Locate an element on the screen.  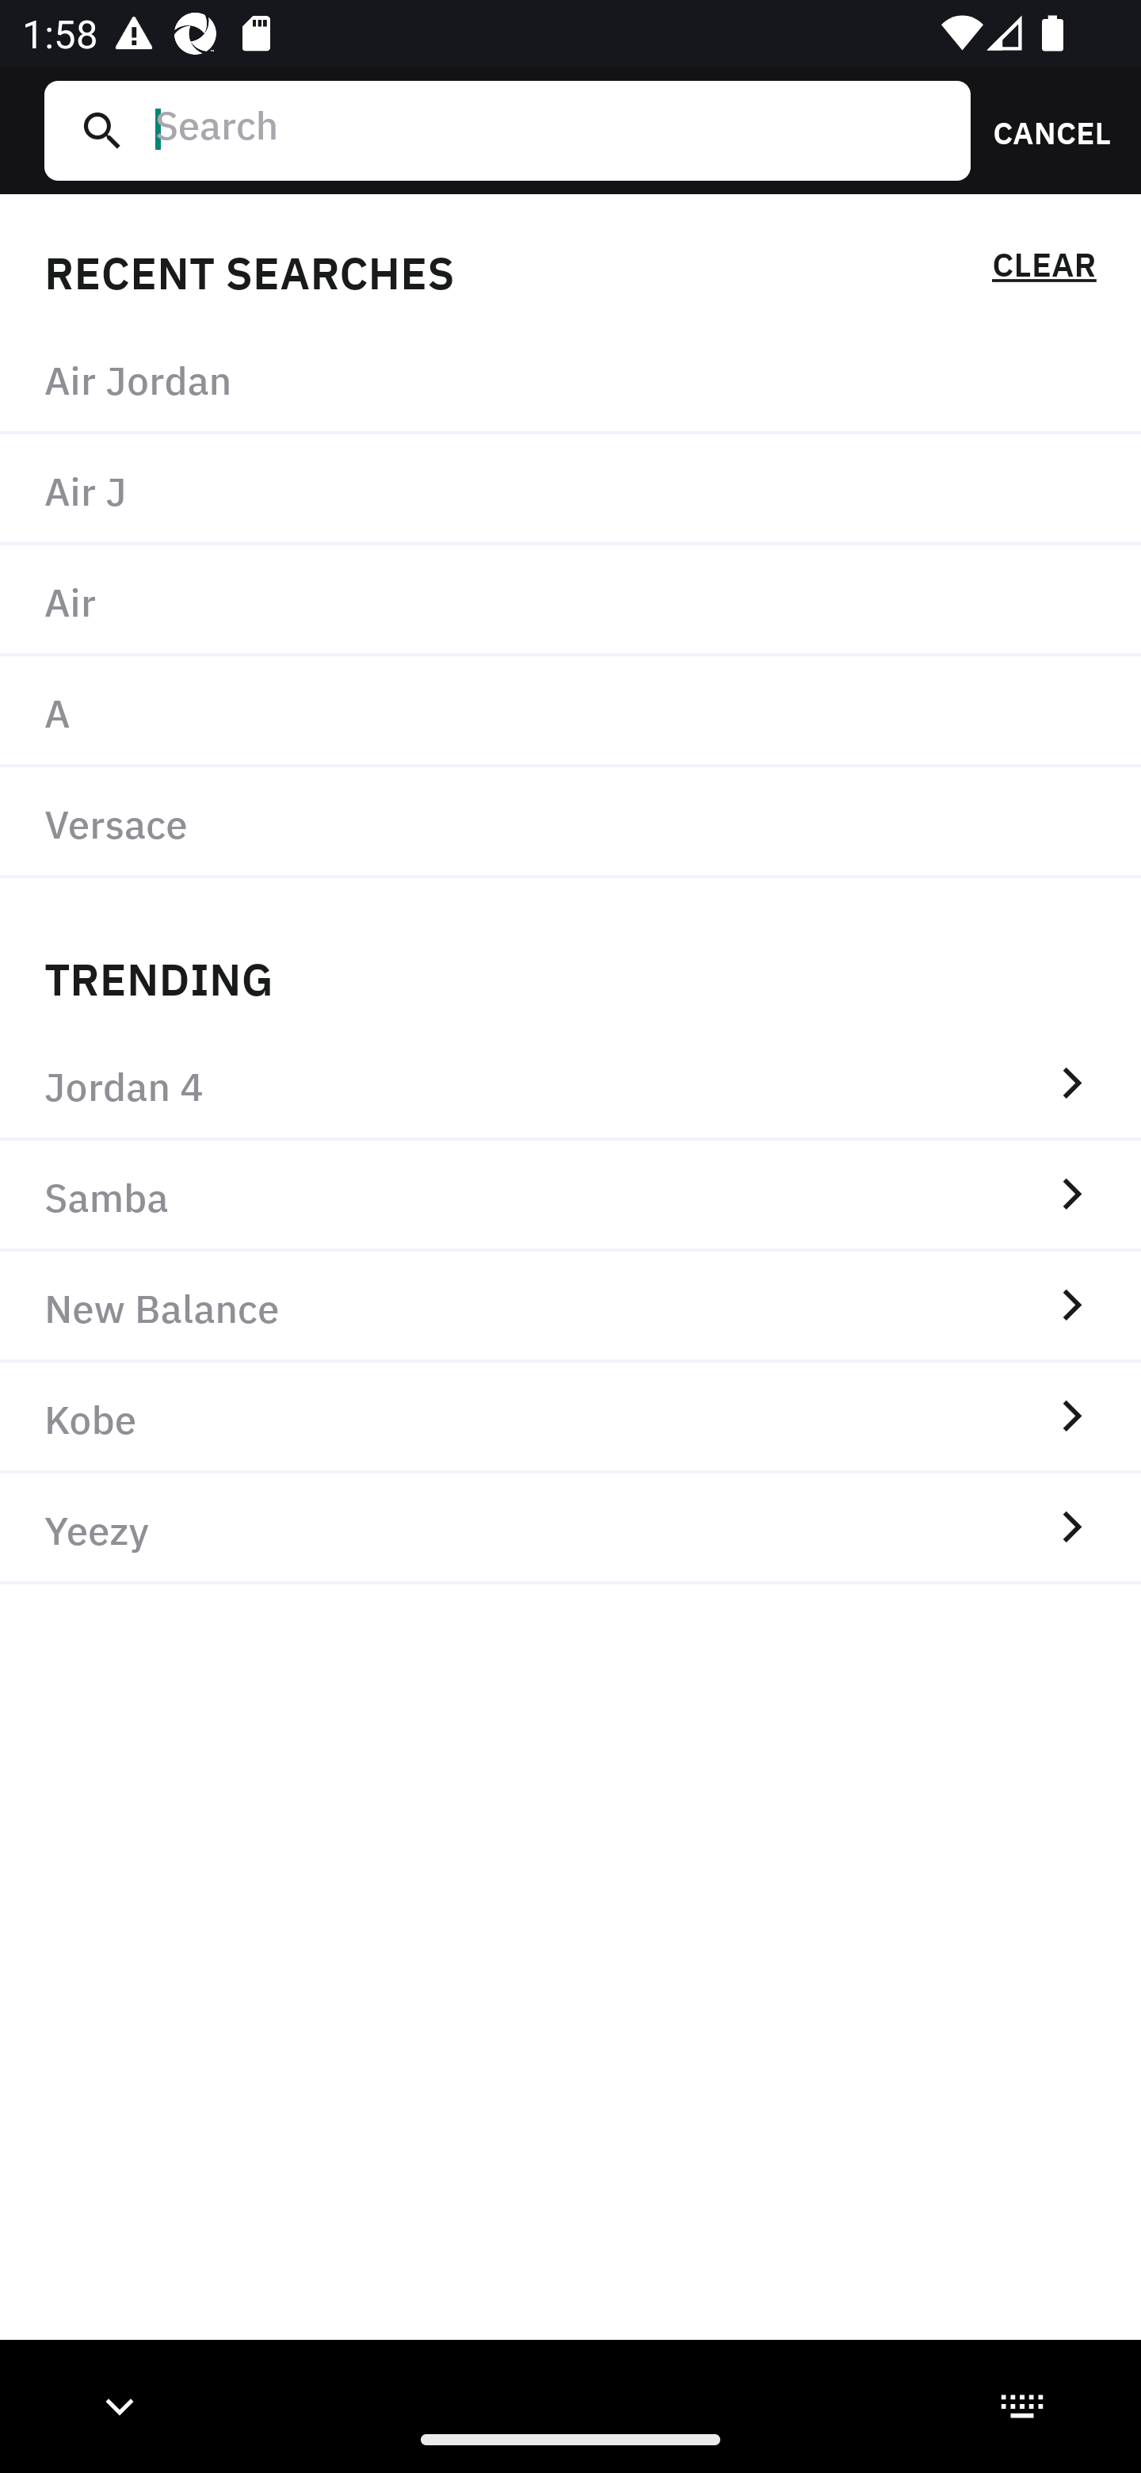
Yeezy  is located at coordinates (570, 1529).